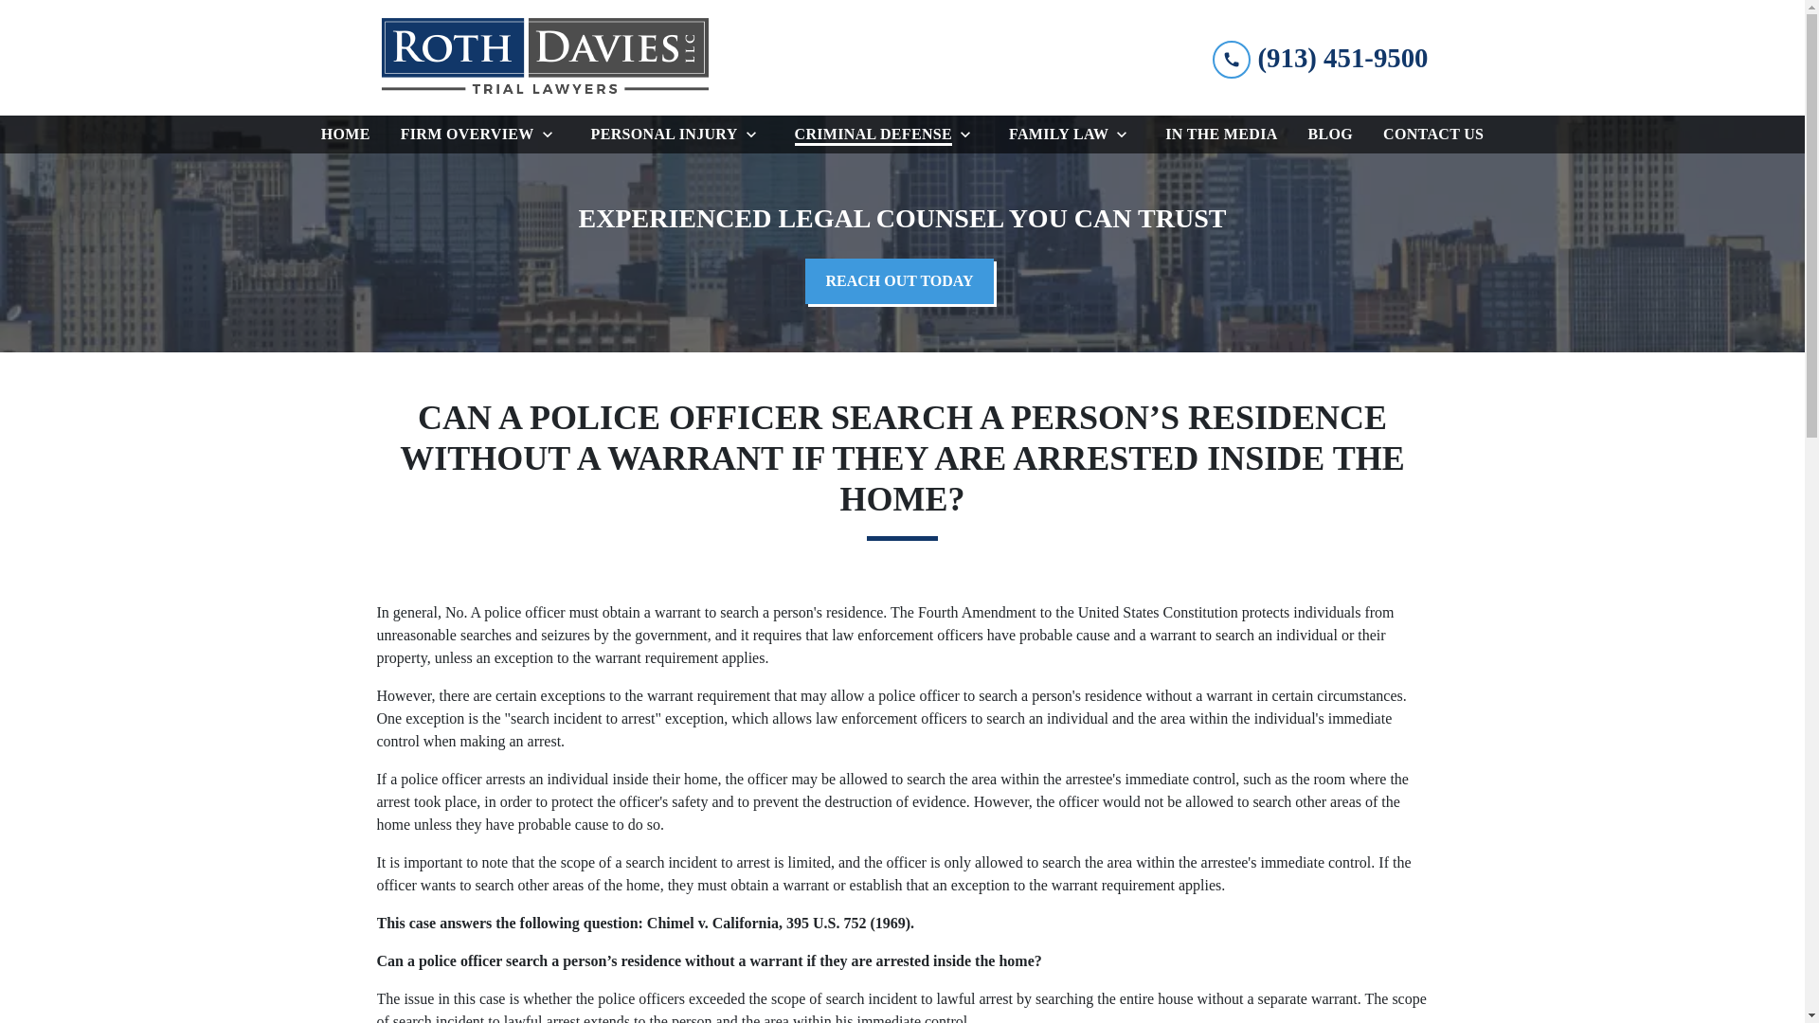 The height and width of the screenshot is (1023, 1819). I want to click on PERSONAL INJURY, so click(661, 135).